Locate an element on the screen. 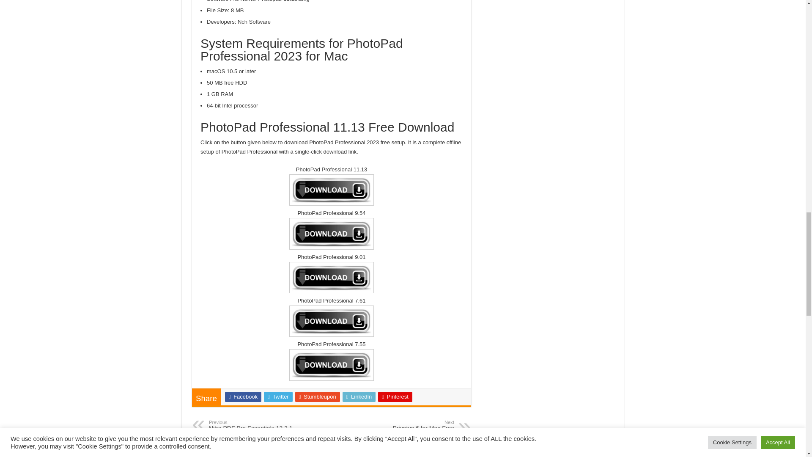 The width and height of the screenshot is (812, 457). Facebook is located at coordinates (243, 397).